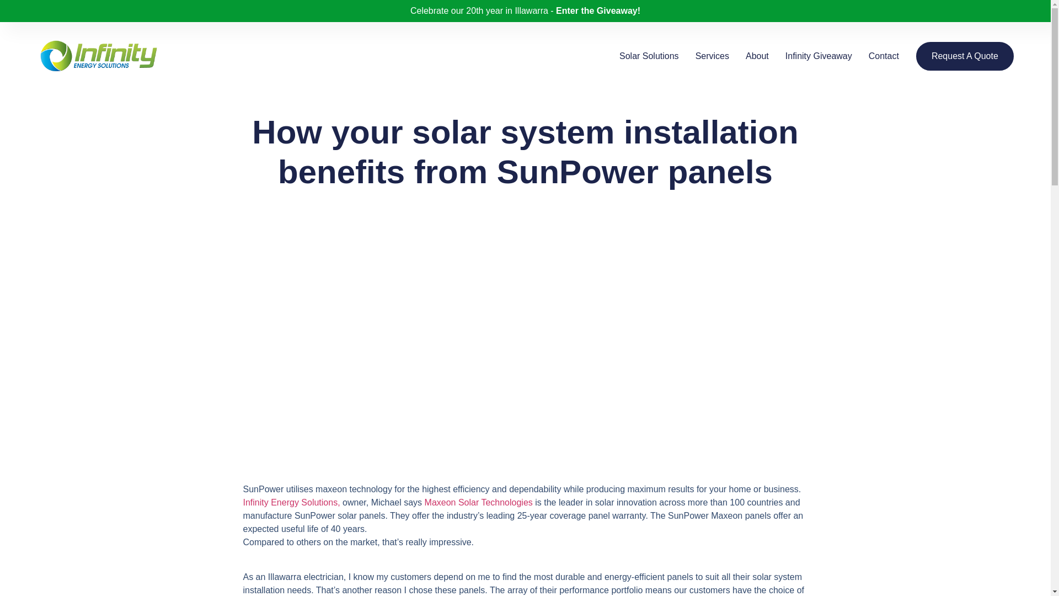 The height and width of the screenshot is (596, 1059). I want to click on Maxeon Solar Technologies, so click(478, 502).